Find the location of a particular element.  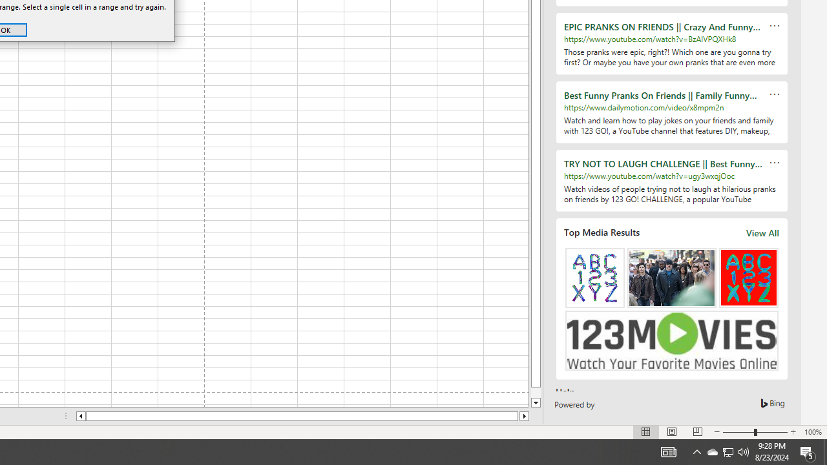

Column left is located at coordinates (80, 416).